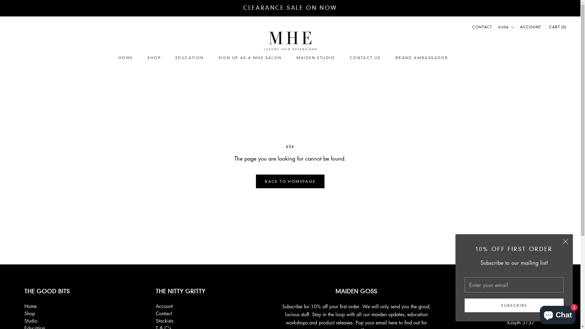 This screenshot has height=329, width=585. I want to click on MAIDEN STUDIO, so click(316, 58).